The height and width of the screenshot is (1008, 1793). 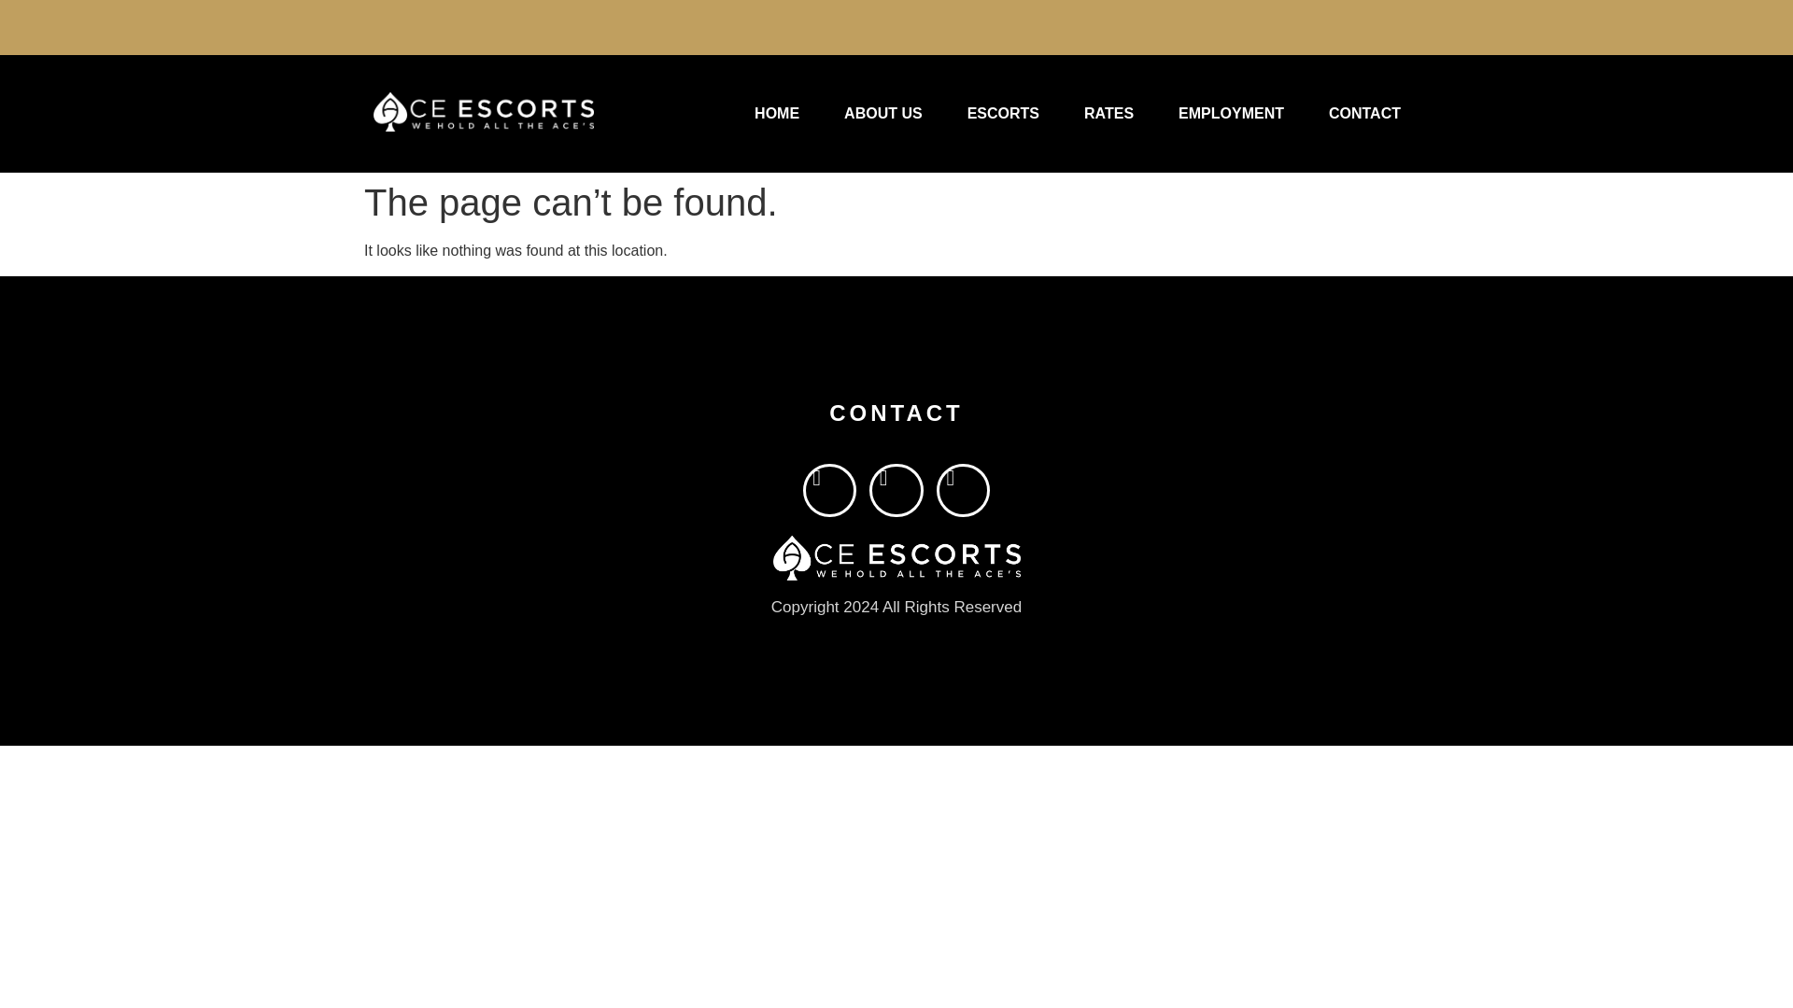 What do you see at coordinates (1003, 114) in the screenshot?
I see `ESCORTS` at bounding box center [1003, 114].